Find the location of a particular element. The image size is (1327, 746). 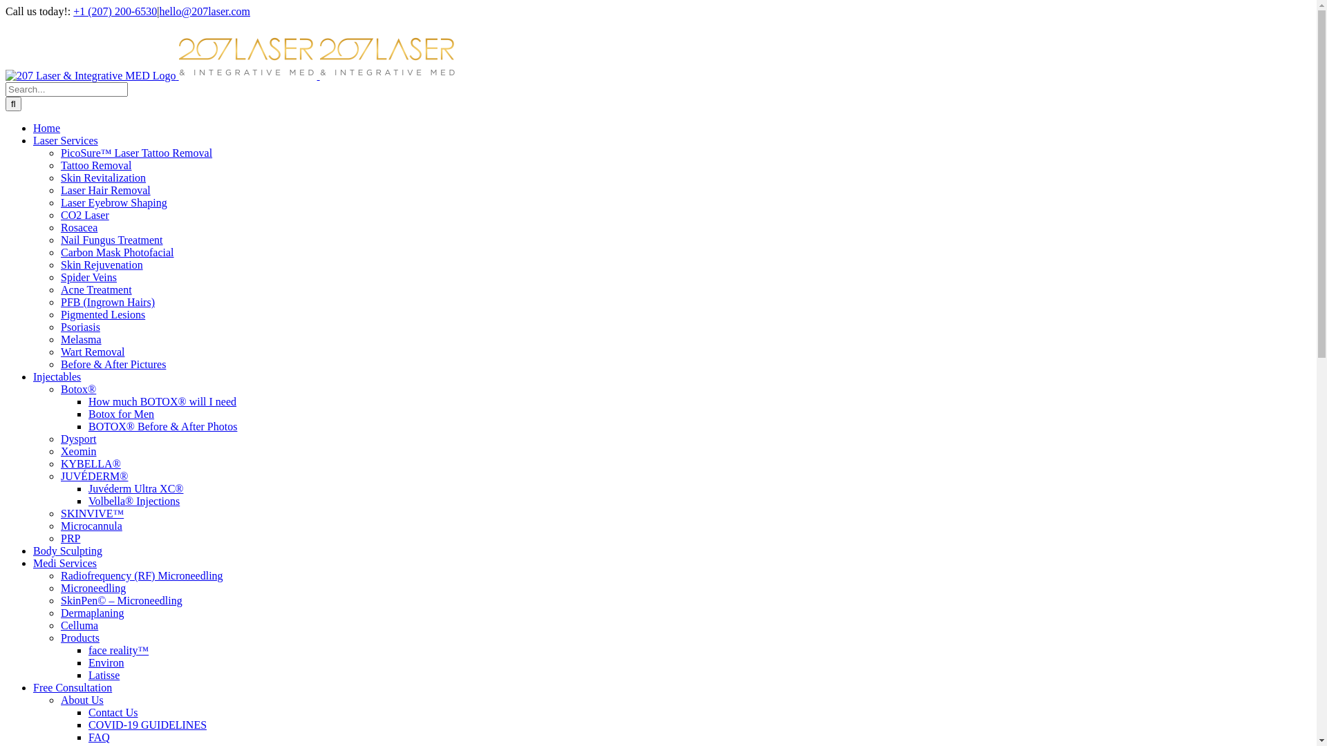

Spider Veins is located at coordinates (88, 278).